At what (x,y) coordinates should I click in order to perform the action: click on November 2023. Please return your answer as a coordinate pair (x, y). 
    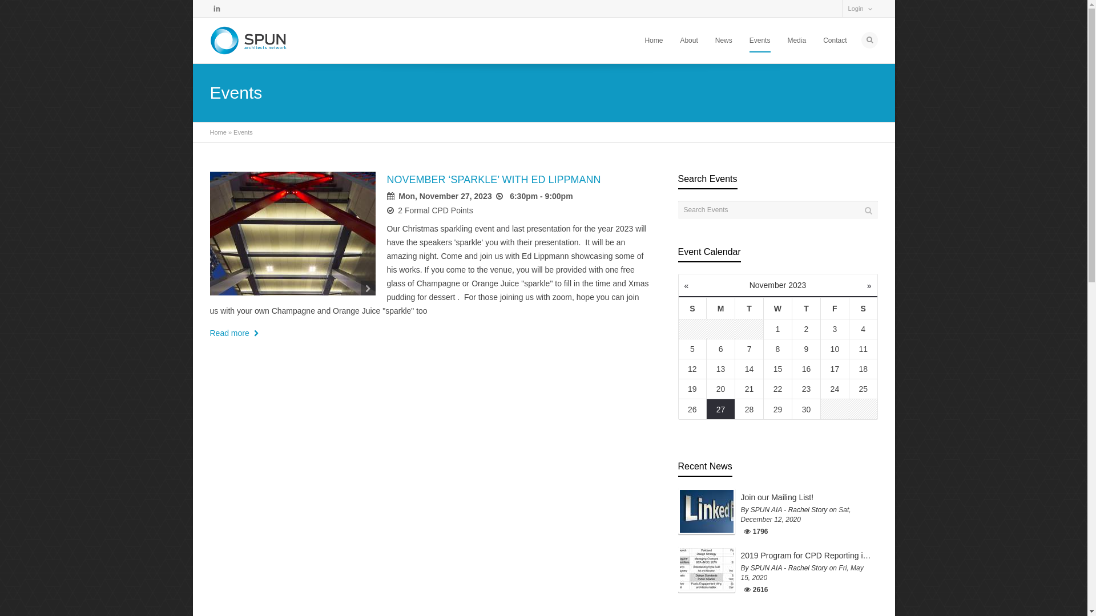
    Looking at the image, I should click on (778, 285).